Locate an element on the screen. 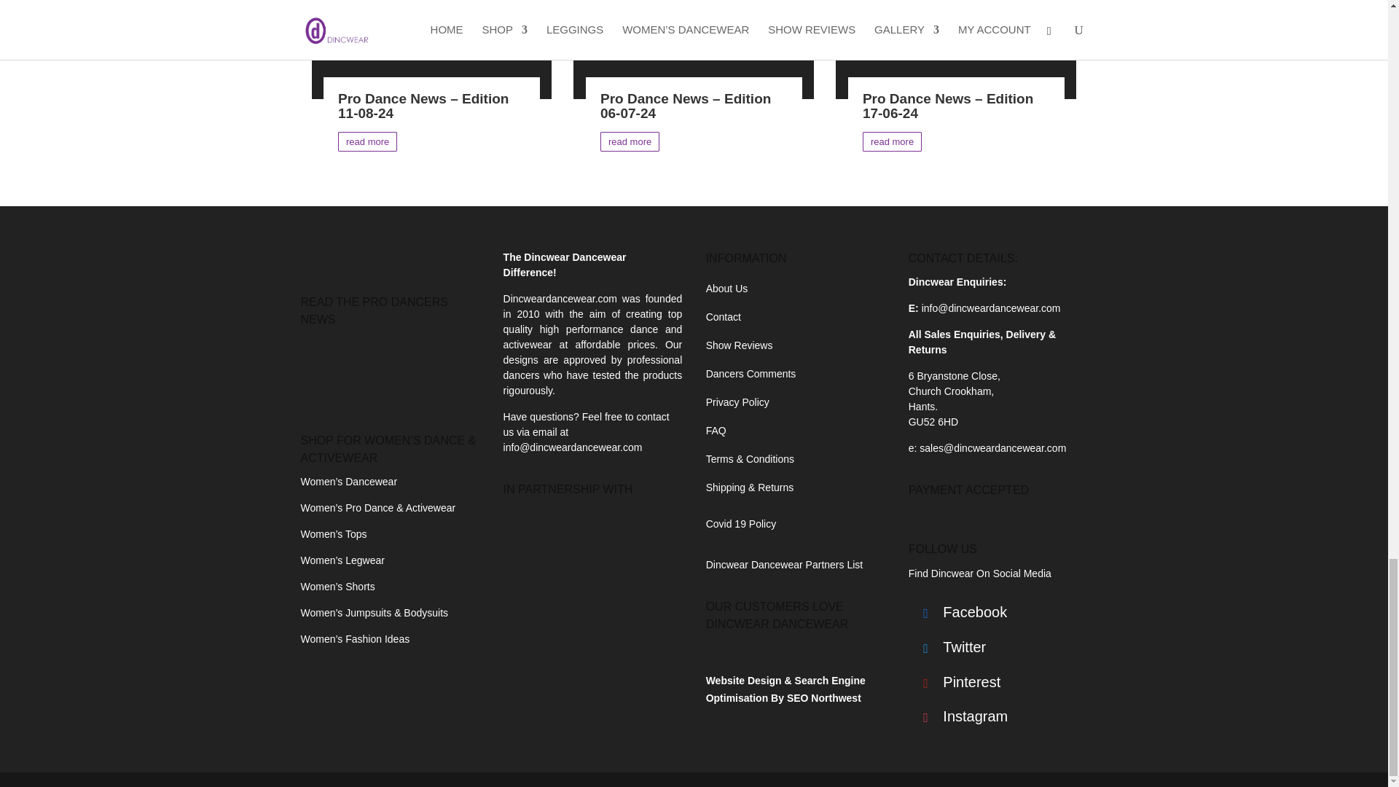 This screenshot has width=1399, height=787. Payment accept is located at coordinates (998, 513).